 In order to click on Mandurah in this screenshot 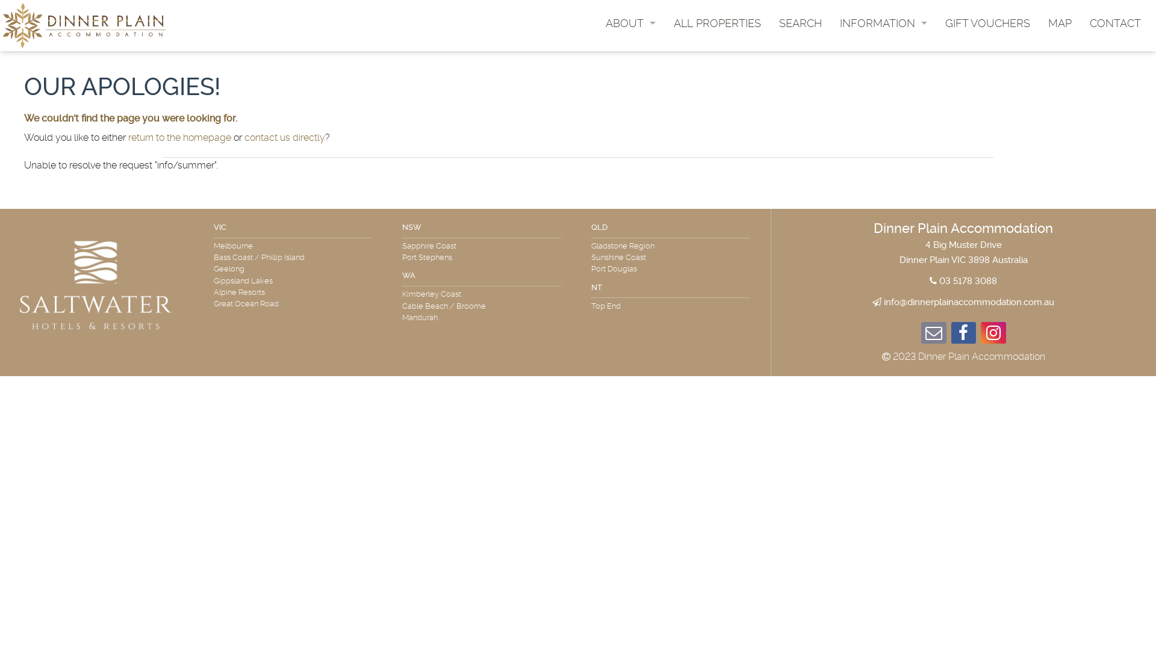, I will do `click(423, 318)`.